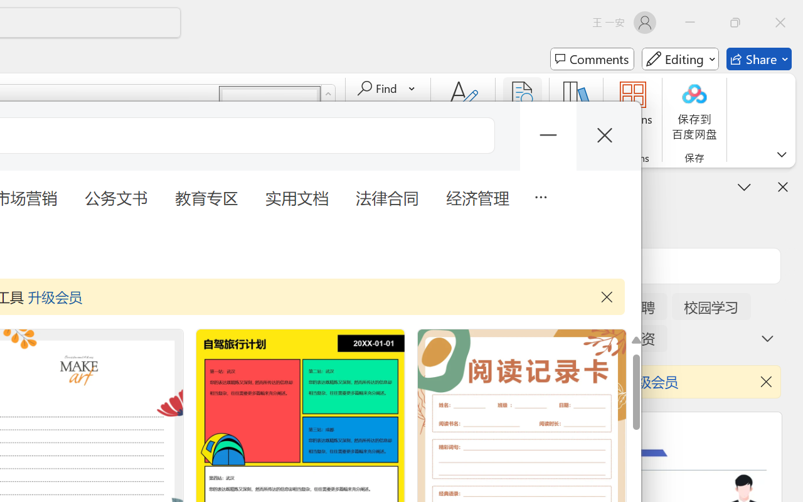 The image size is (803, 502). What do you see at coordinates (735, 23) in the screenshot?
I see `Restore Down` at bounding box center [735, 23].